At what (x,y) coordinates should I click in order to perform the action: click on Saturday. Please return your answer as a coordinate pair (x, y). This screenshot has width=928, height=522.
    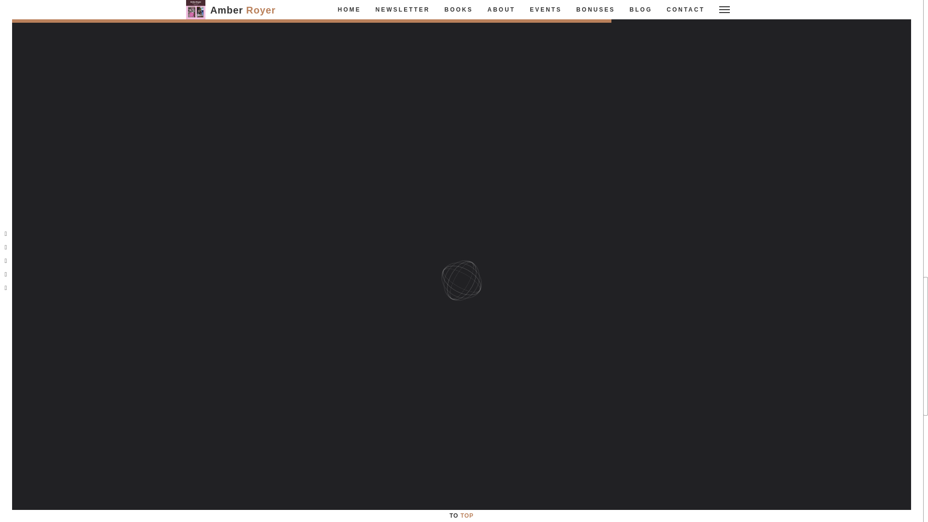
    Looking at the image, I should click on (702, 504).